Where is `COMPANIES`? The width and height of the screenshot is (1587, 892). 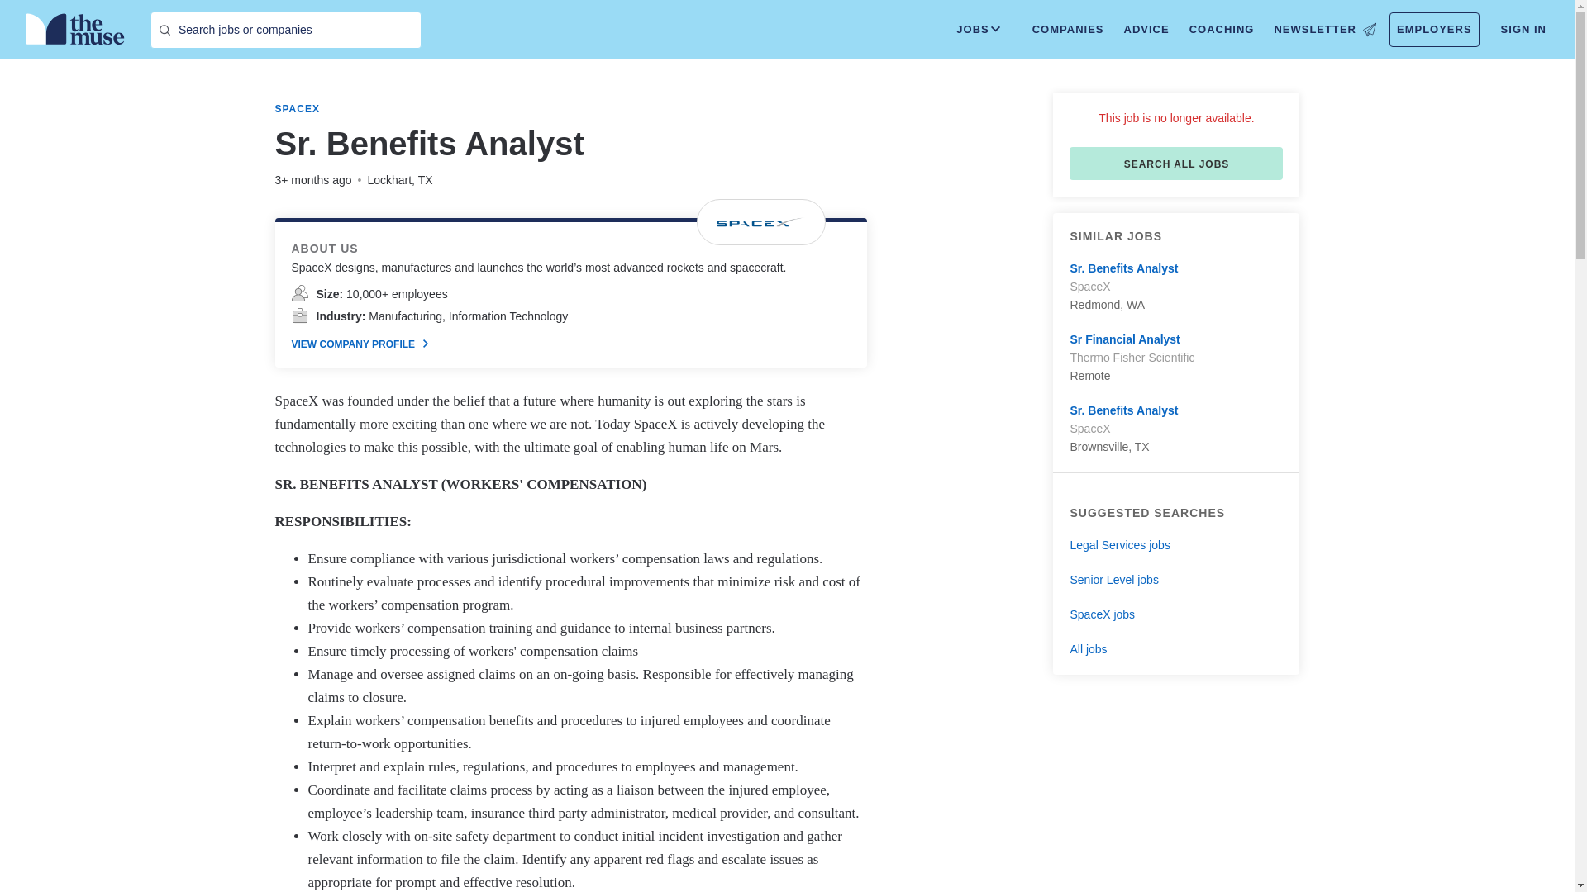
COMPANIES is located at coordinates (1068, 30).